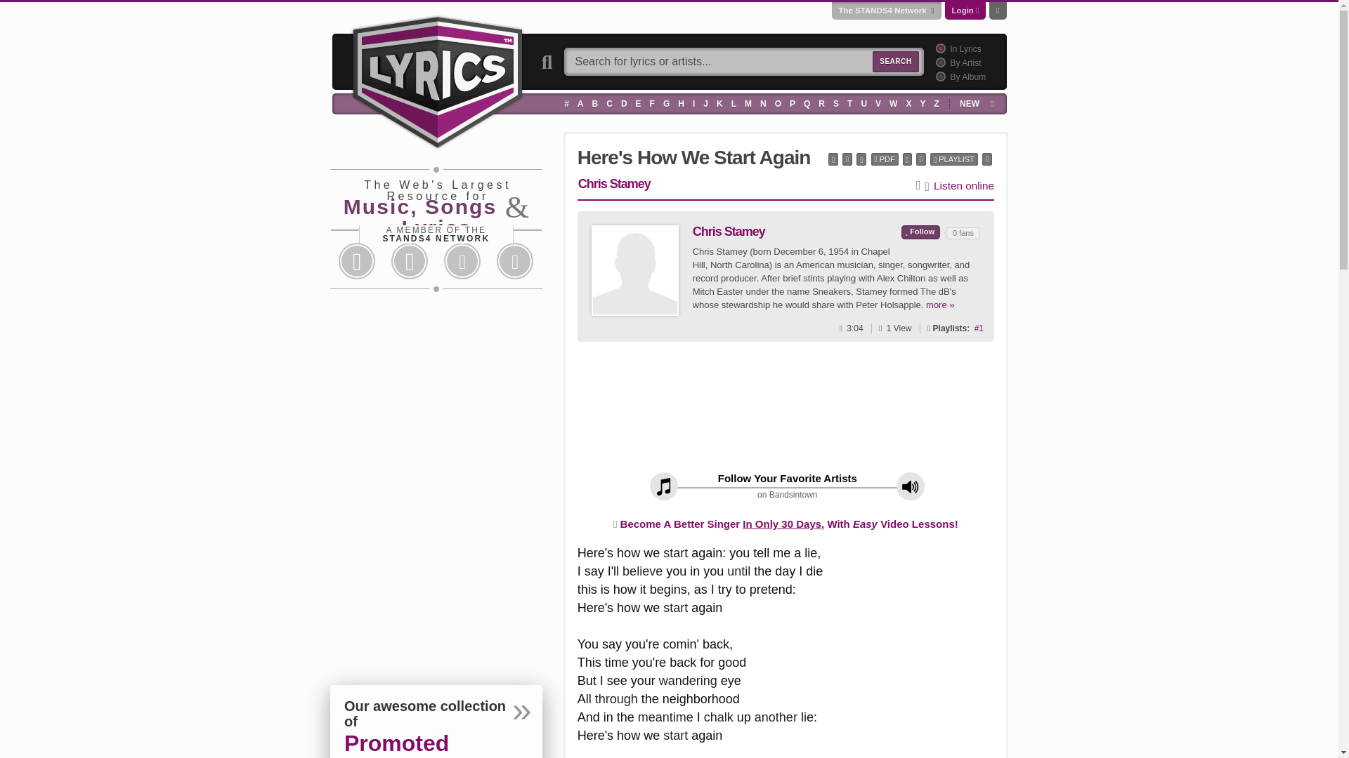 Image resolution: width=1349 pixels, height=758 pixels. I want to click on 2, so click(939, 62).